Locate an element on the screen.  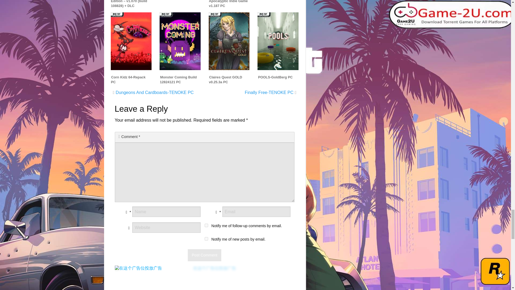
ATOM RPG Post Apocalyptic Indie Game v1.187 PC is located at coordinates (228, 5).